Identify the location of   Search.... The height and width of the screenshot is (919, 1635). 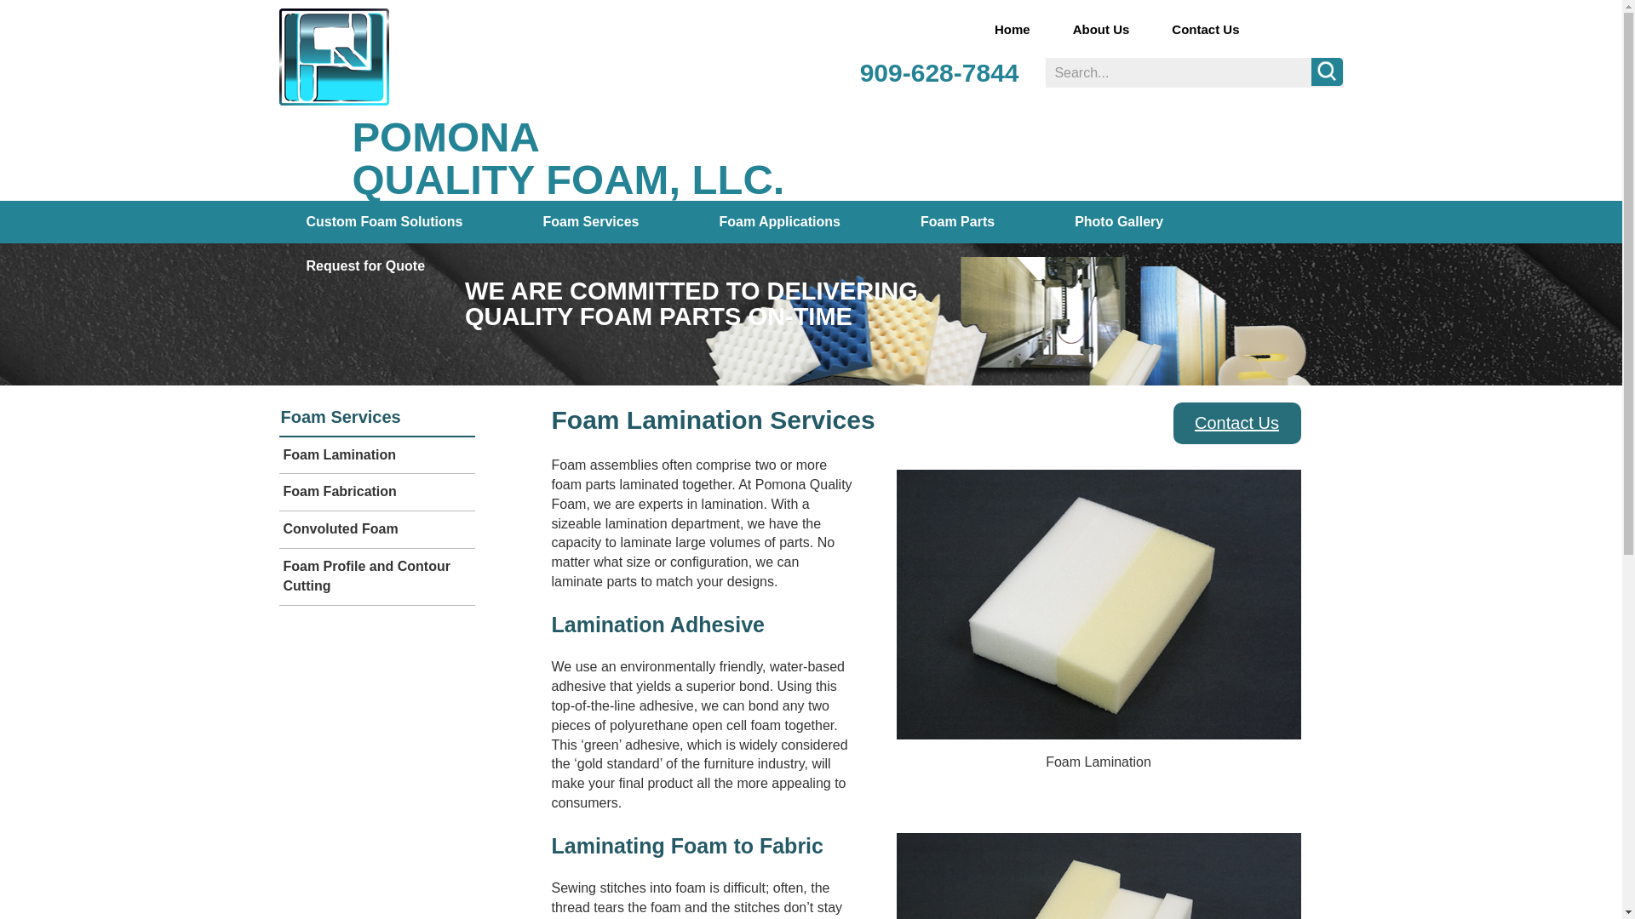
(1195, 72).